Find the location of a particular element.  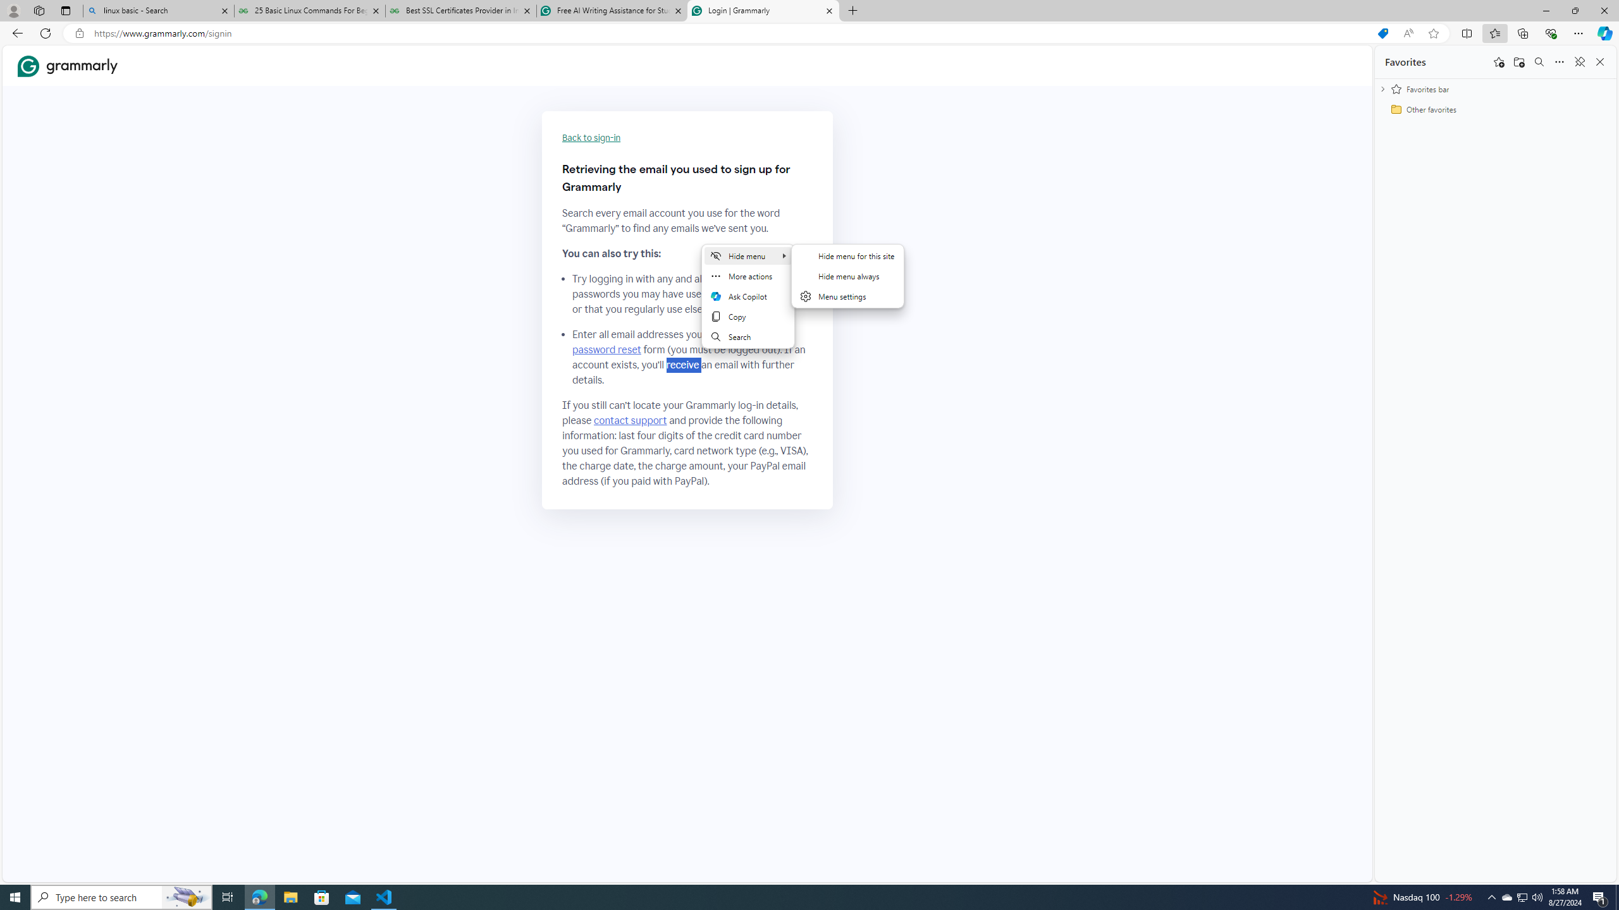

Add this page to favorites is located at coordinates (1498, 62).